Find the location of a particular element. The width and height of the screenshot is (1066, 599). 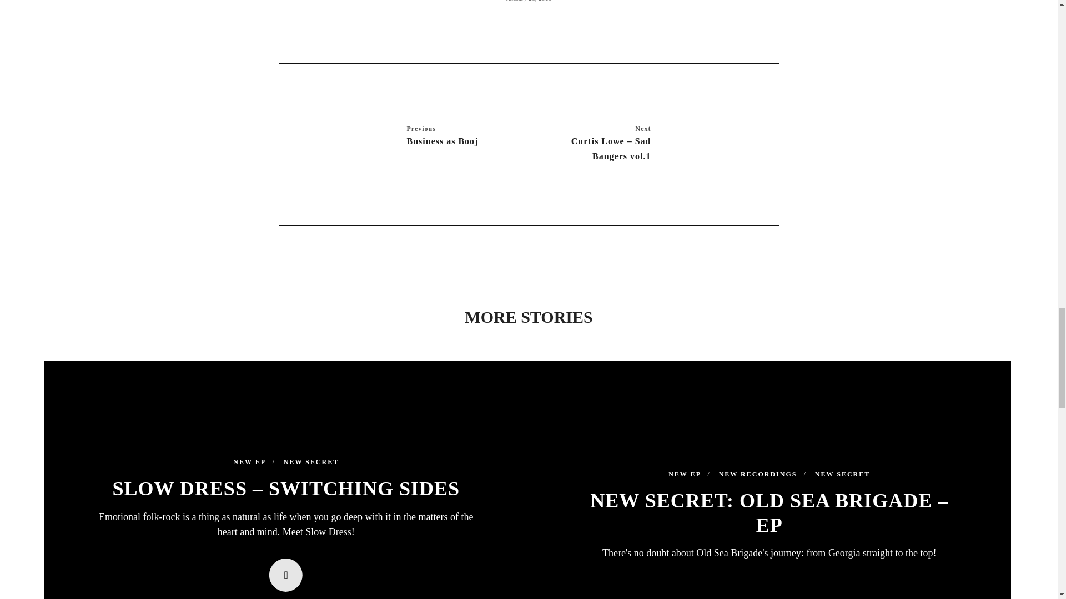

View all posts in new-ep is located at coordinates (688, 475).